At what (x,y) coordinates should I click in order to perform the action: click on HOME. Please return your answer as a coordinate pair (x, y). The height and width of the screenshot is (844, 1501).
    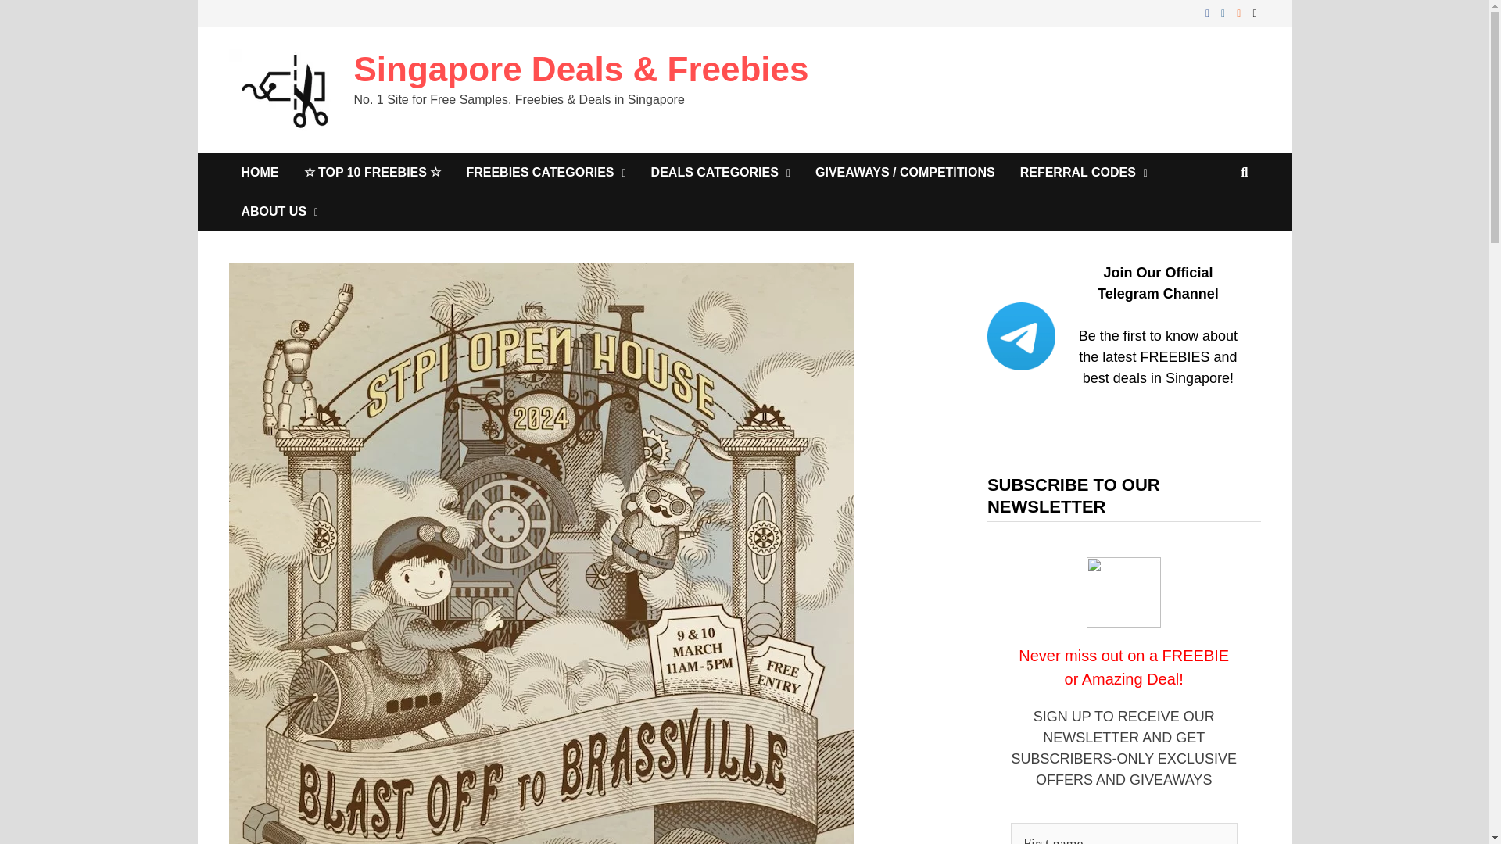
    Looking at the image, I should click on (260, 172).